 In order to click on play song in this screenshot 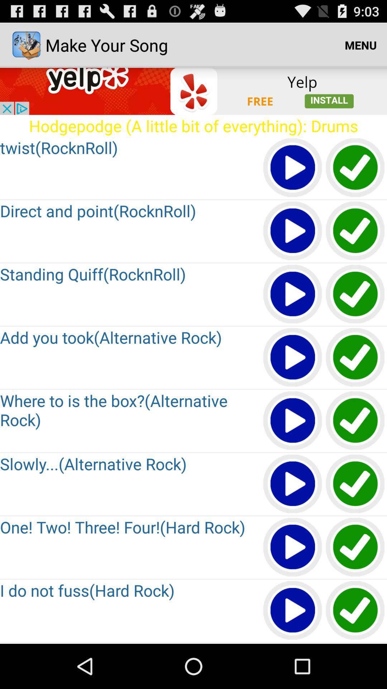, I will do `click(293, 294)`.